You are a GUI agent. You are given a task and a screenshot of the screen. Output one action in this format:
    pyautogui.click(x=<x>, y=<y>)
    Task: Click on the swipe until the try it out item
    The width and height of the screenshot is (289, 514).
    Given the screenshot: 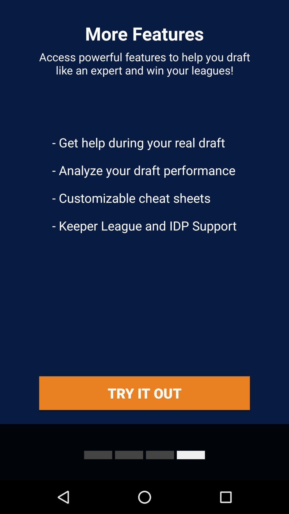 What is the action you would take?
    pyautogui.click(x=144, y=393)
    